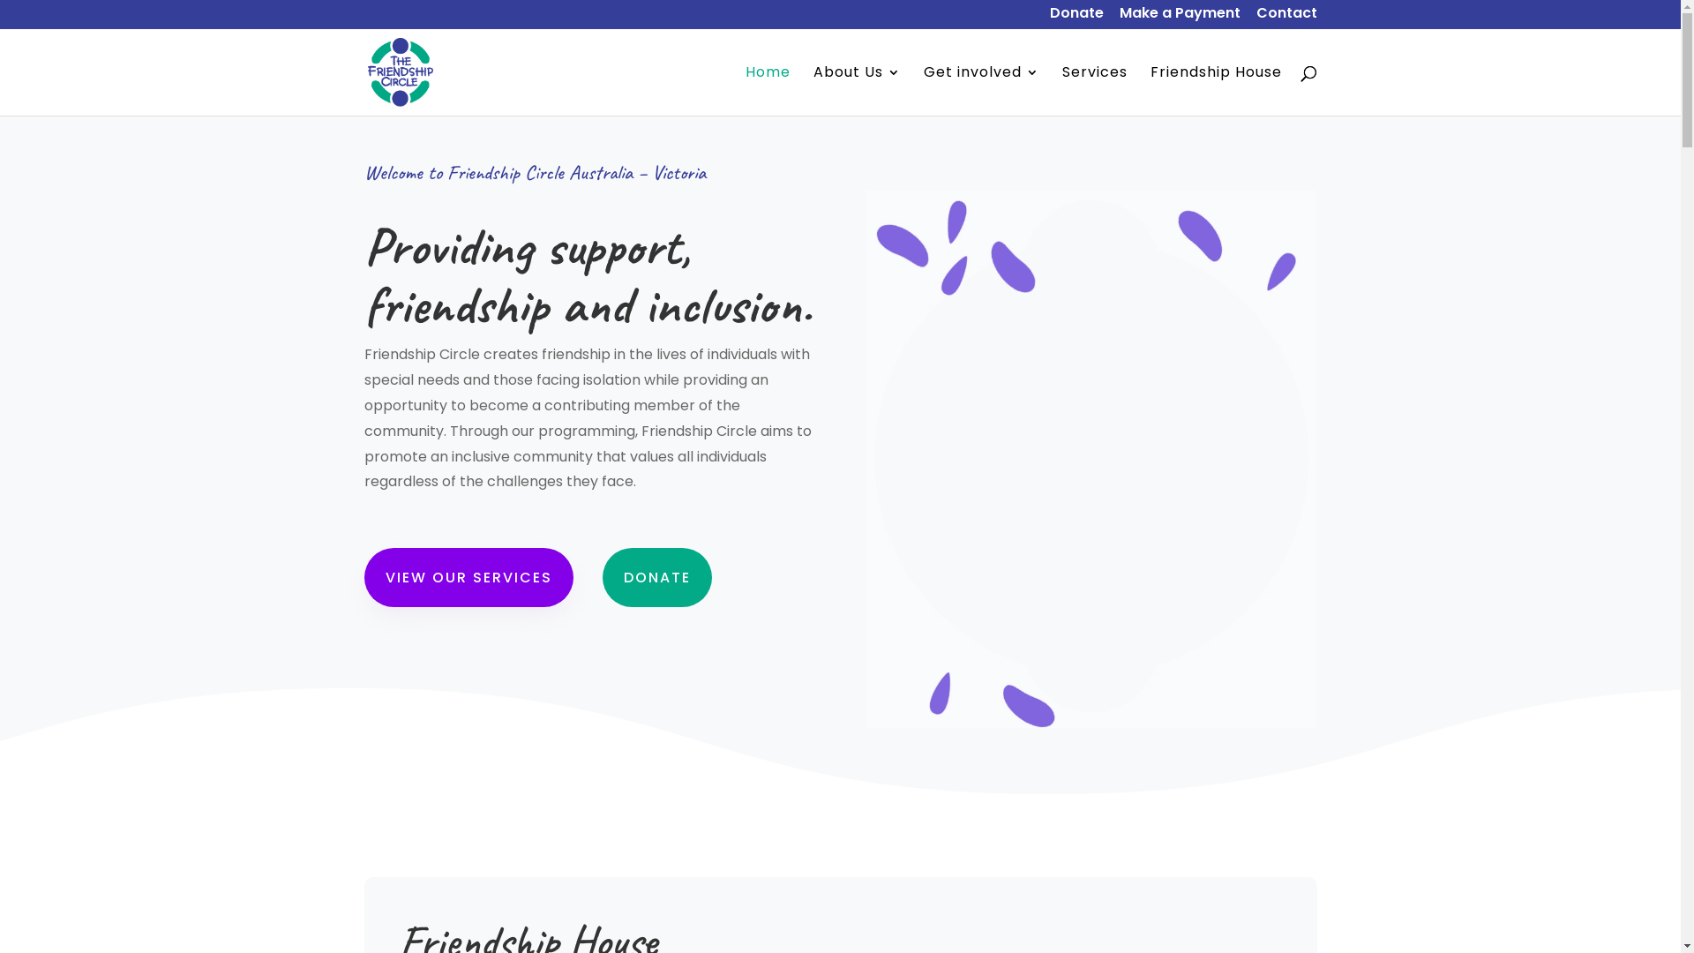 The width and height of the screenshot is (1694, 953). What do you see at coordinates (1286, 19) in the screenshot?
I see `Contact` at bounding box center [1286, 19].